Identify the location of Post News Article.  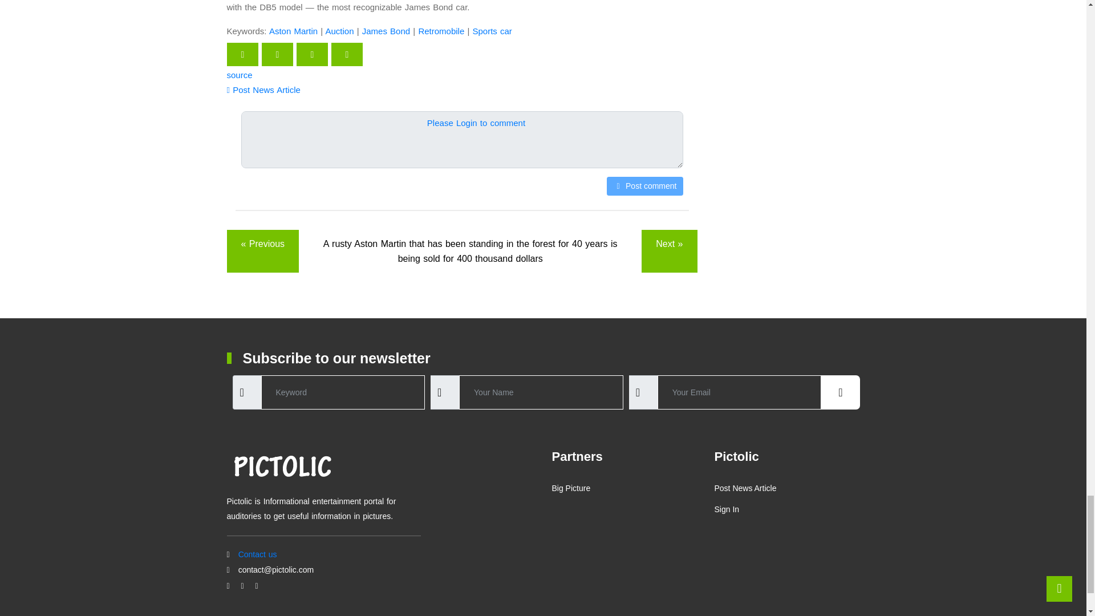
(263, 90).